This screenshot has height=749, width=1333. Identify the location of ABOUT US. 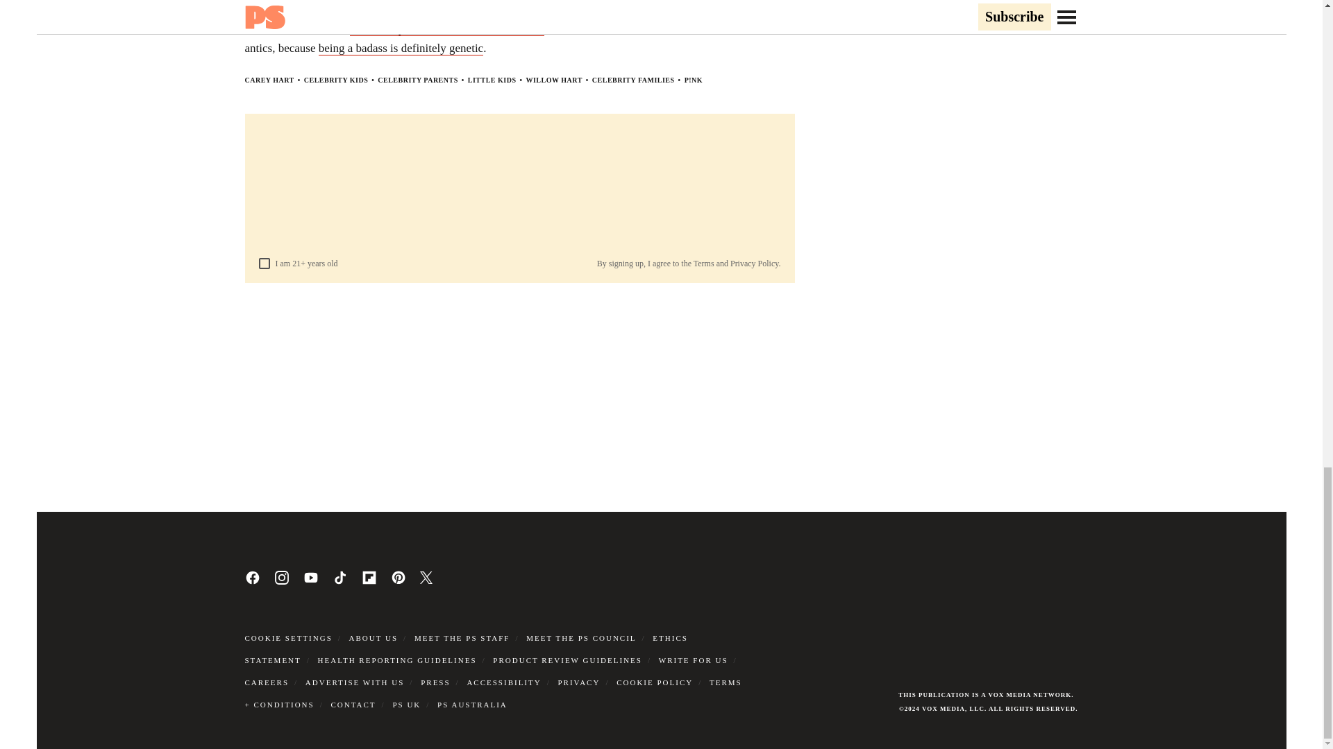
(374, 637).